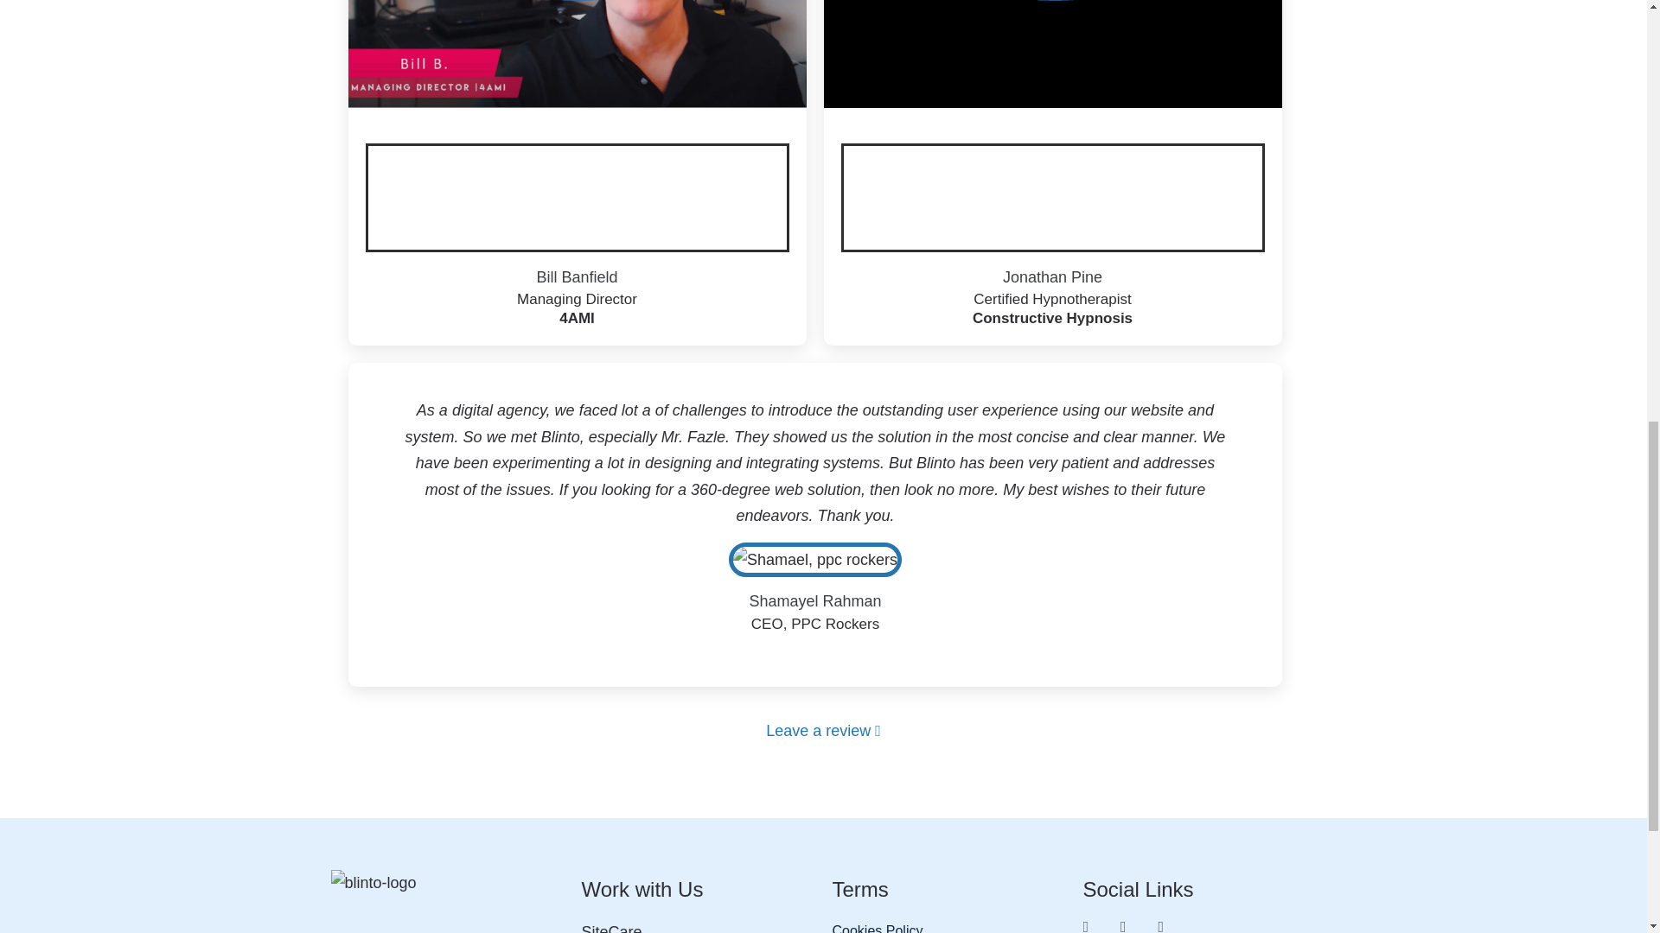 The width and height of the screenshot is (1660, 933). Describe the element at coordinates (698, 926) in the screenshot. I see `SiteCare` at that location.